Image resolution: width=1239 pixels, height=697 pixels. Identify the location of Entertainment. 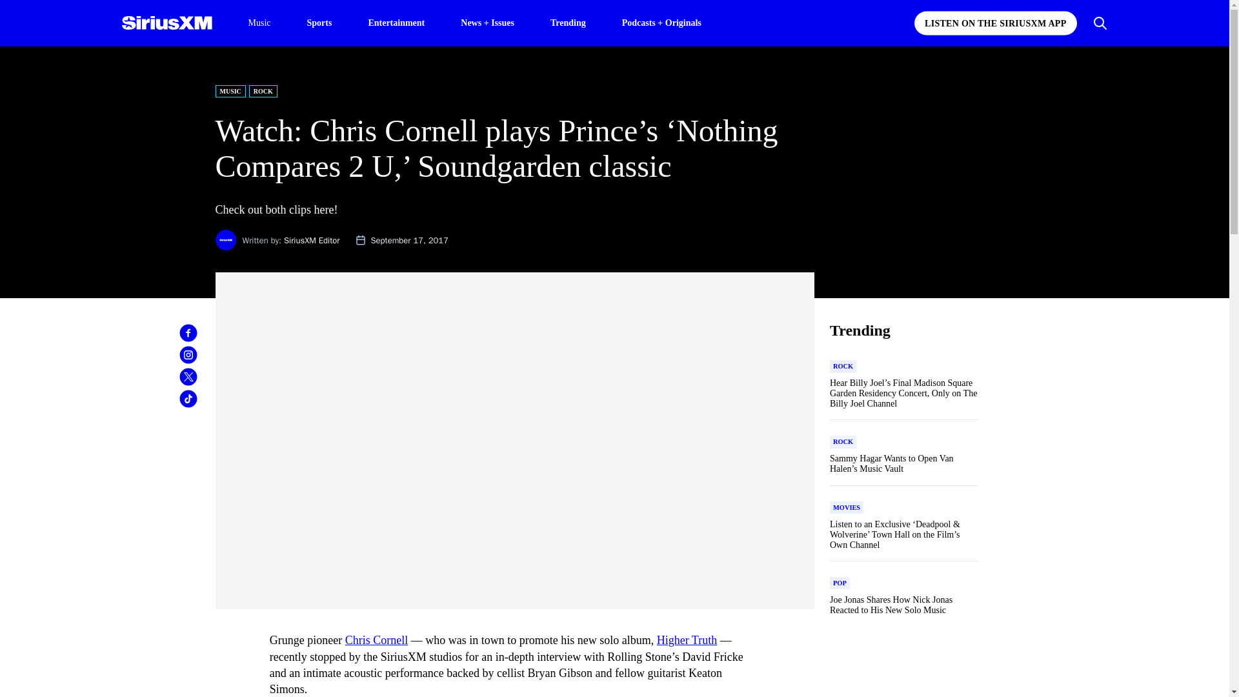
(396, 22).